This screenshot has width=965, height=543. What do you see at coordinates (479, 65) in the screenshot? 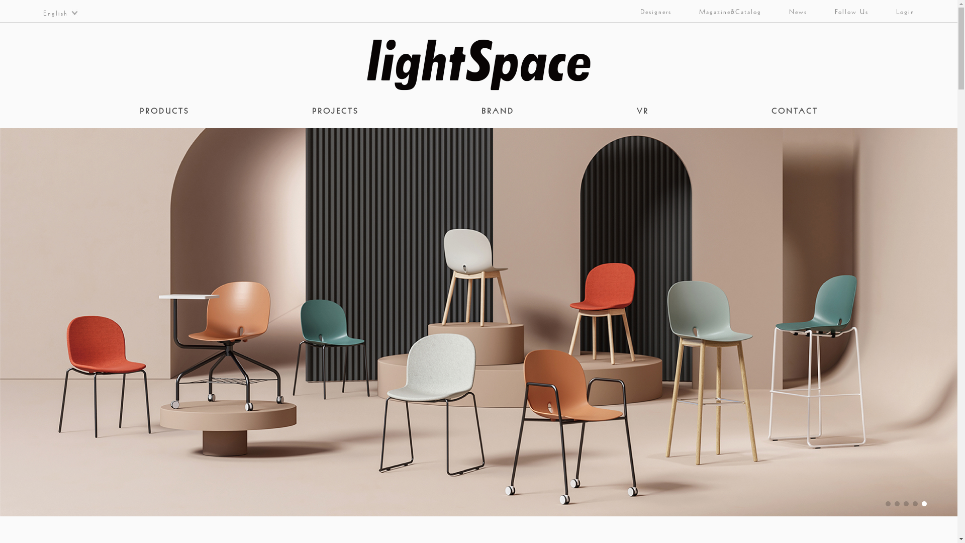
I see `LightSpace` at bounding box center [479, 65].